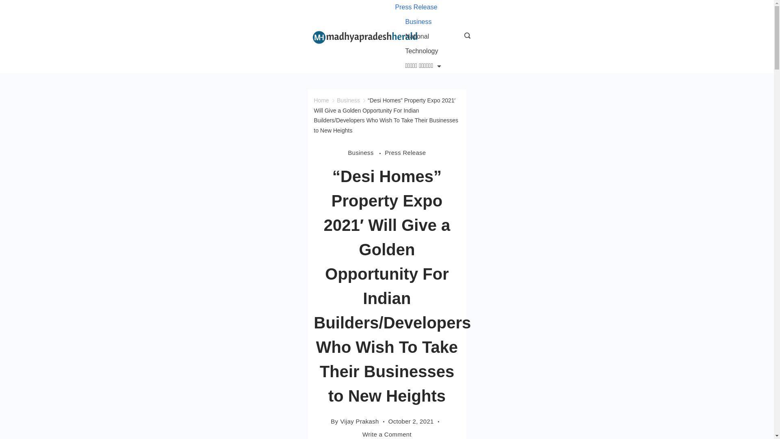 This screenshot has width=780, height=439. What do you see at coordinates (421, 51) in the screenshot?
I see `Technology` at bounding box center [421, 51].